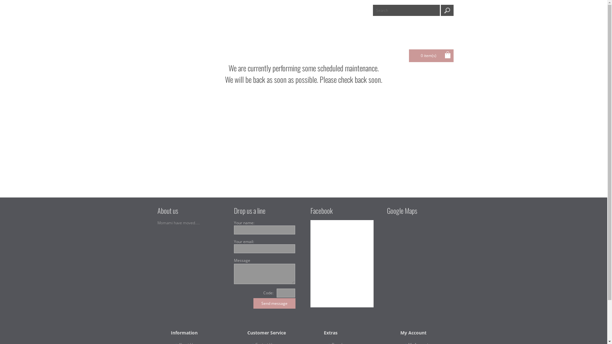 This screenshot has height=344, width=612. I want to click on 0 item(s), so click(431, 56).